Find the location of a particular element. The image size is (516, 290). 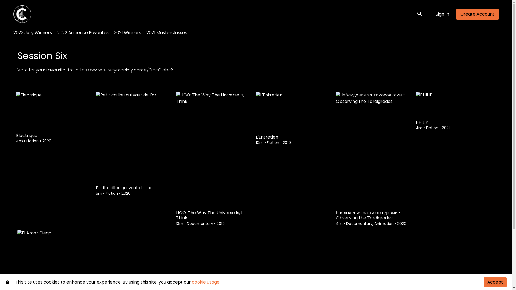

Submit search is located at coordinates (415, 14).